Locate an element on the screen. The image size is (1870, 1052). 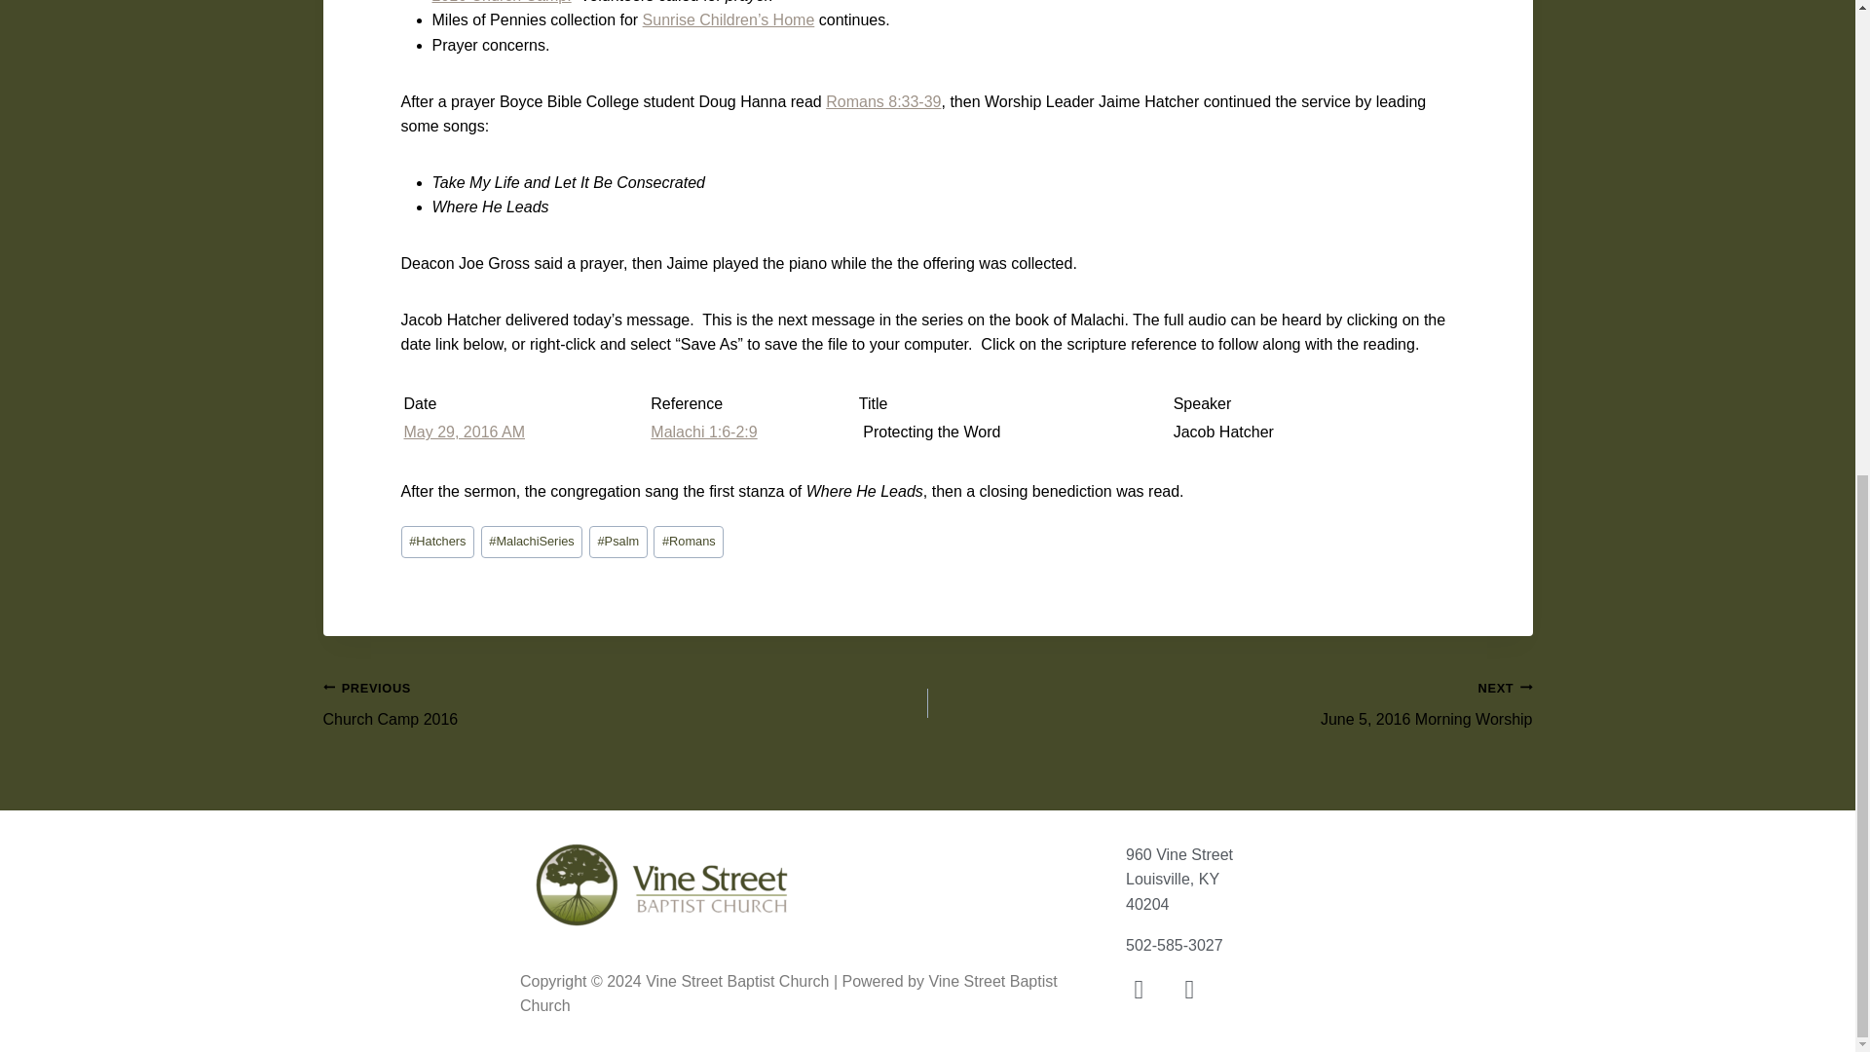
May 29, 2016 AM is located at coordinates (464, 432).